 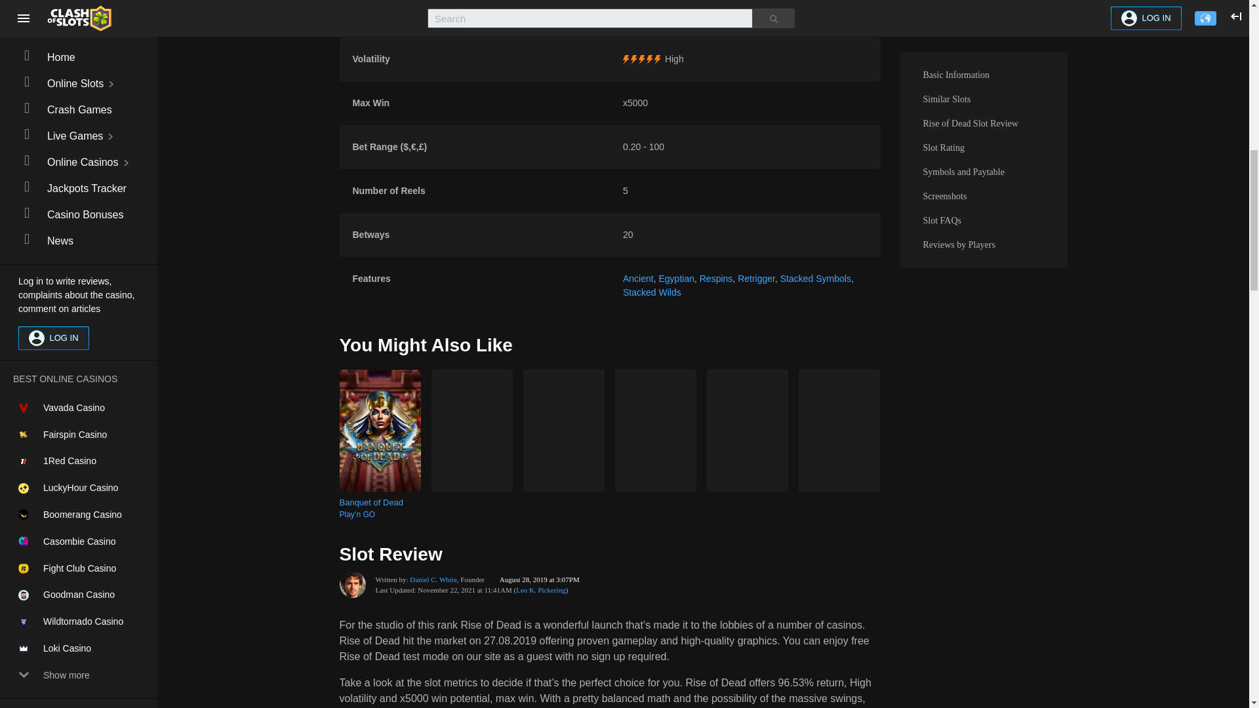 What do you see at coordinates (983, 45) in the screenshot?
I see `Slot FAQs` at bounding box center [983, 45].